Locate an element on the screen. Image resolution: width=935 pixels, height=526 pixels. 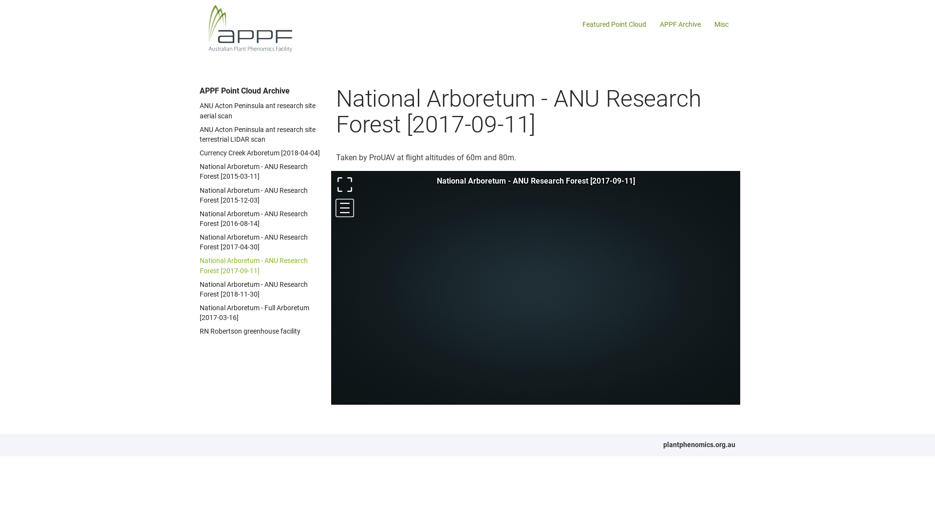
github is located at coordinates (394, 178).